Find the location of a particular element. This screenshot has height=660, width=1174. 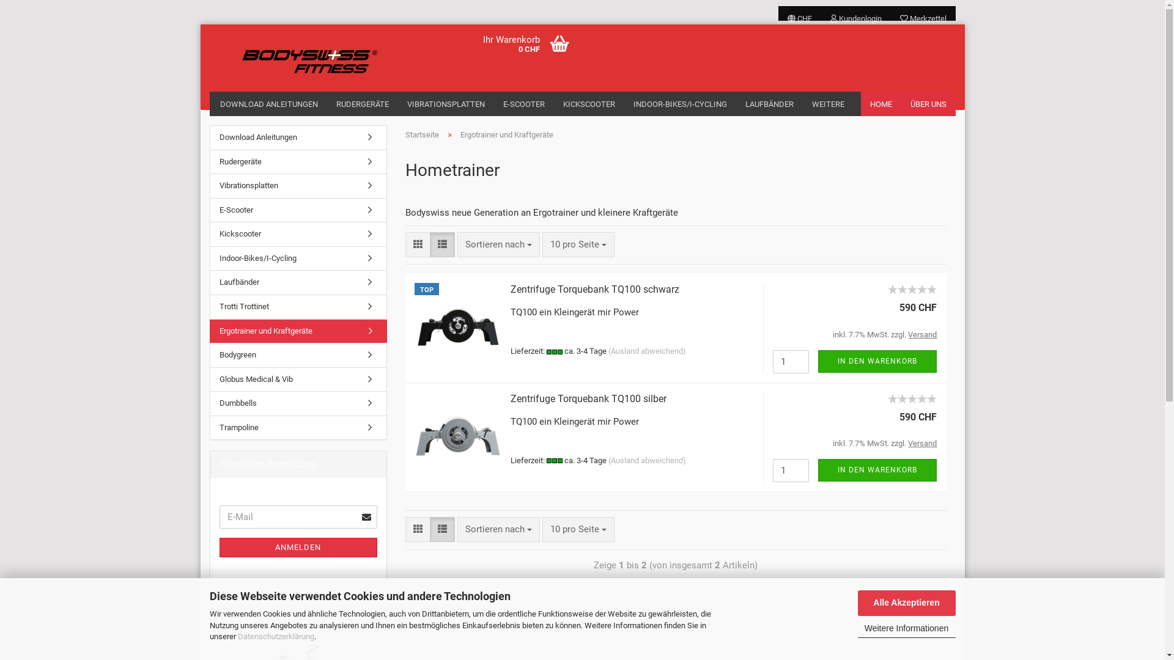

Trotti Trottinet is located at coordinates (298, 307).